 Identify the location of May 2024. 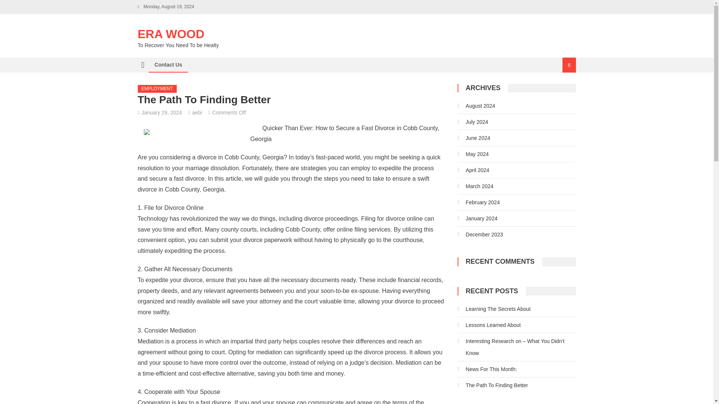
(473, 154).